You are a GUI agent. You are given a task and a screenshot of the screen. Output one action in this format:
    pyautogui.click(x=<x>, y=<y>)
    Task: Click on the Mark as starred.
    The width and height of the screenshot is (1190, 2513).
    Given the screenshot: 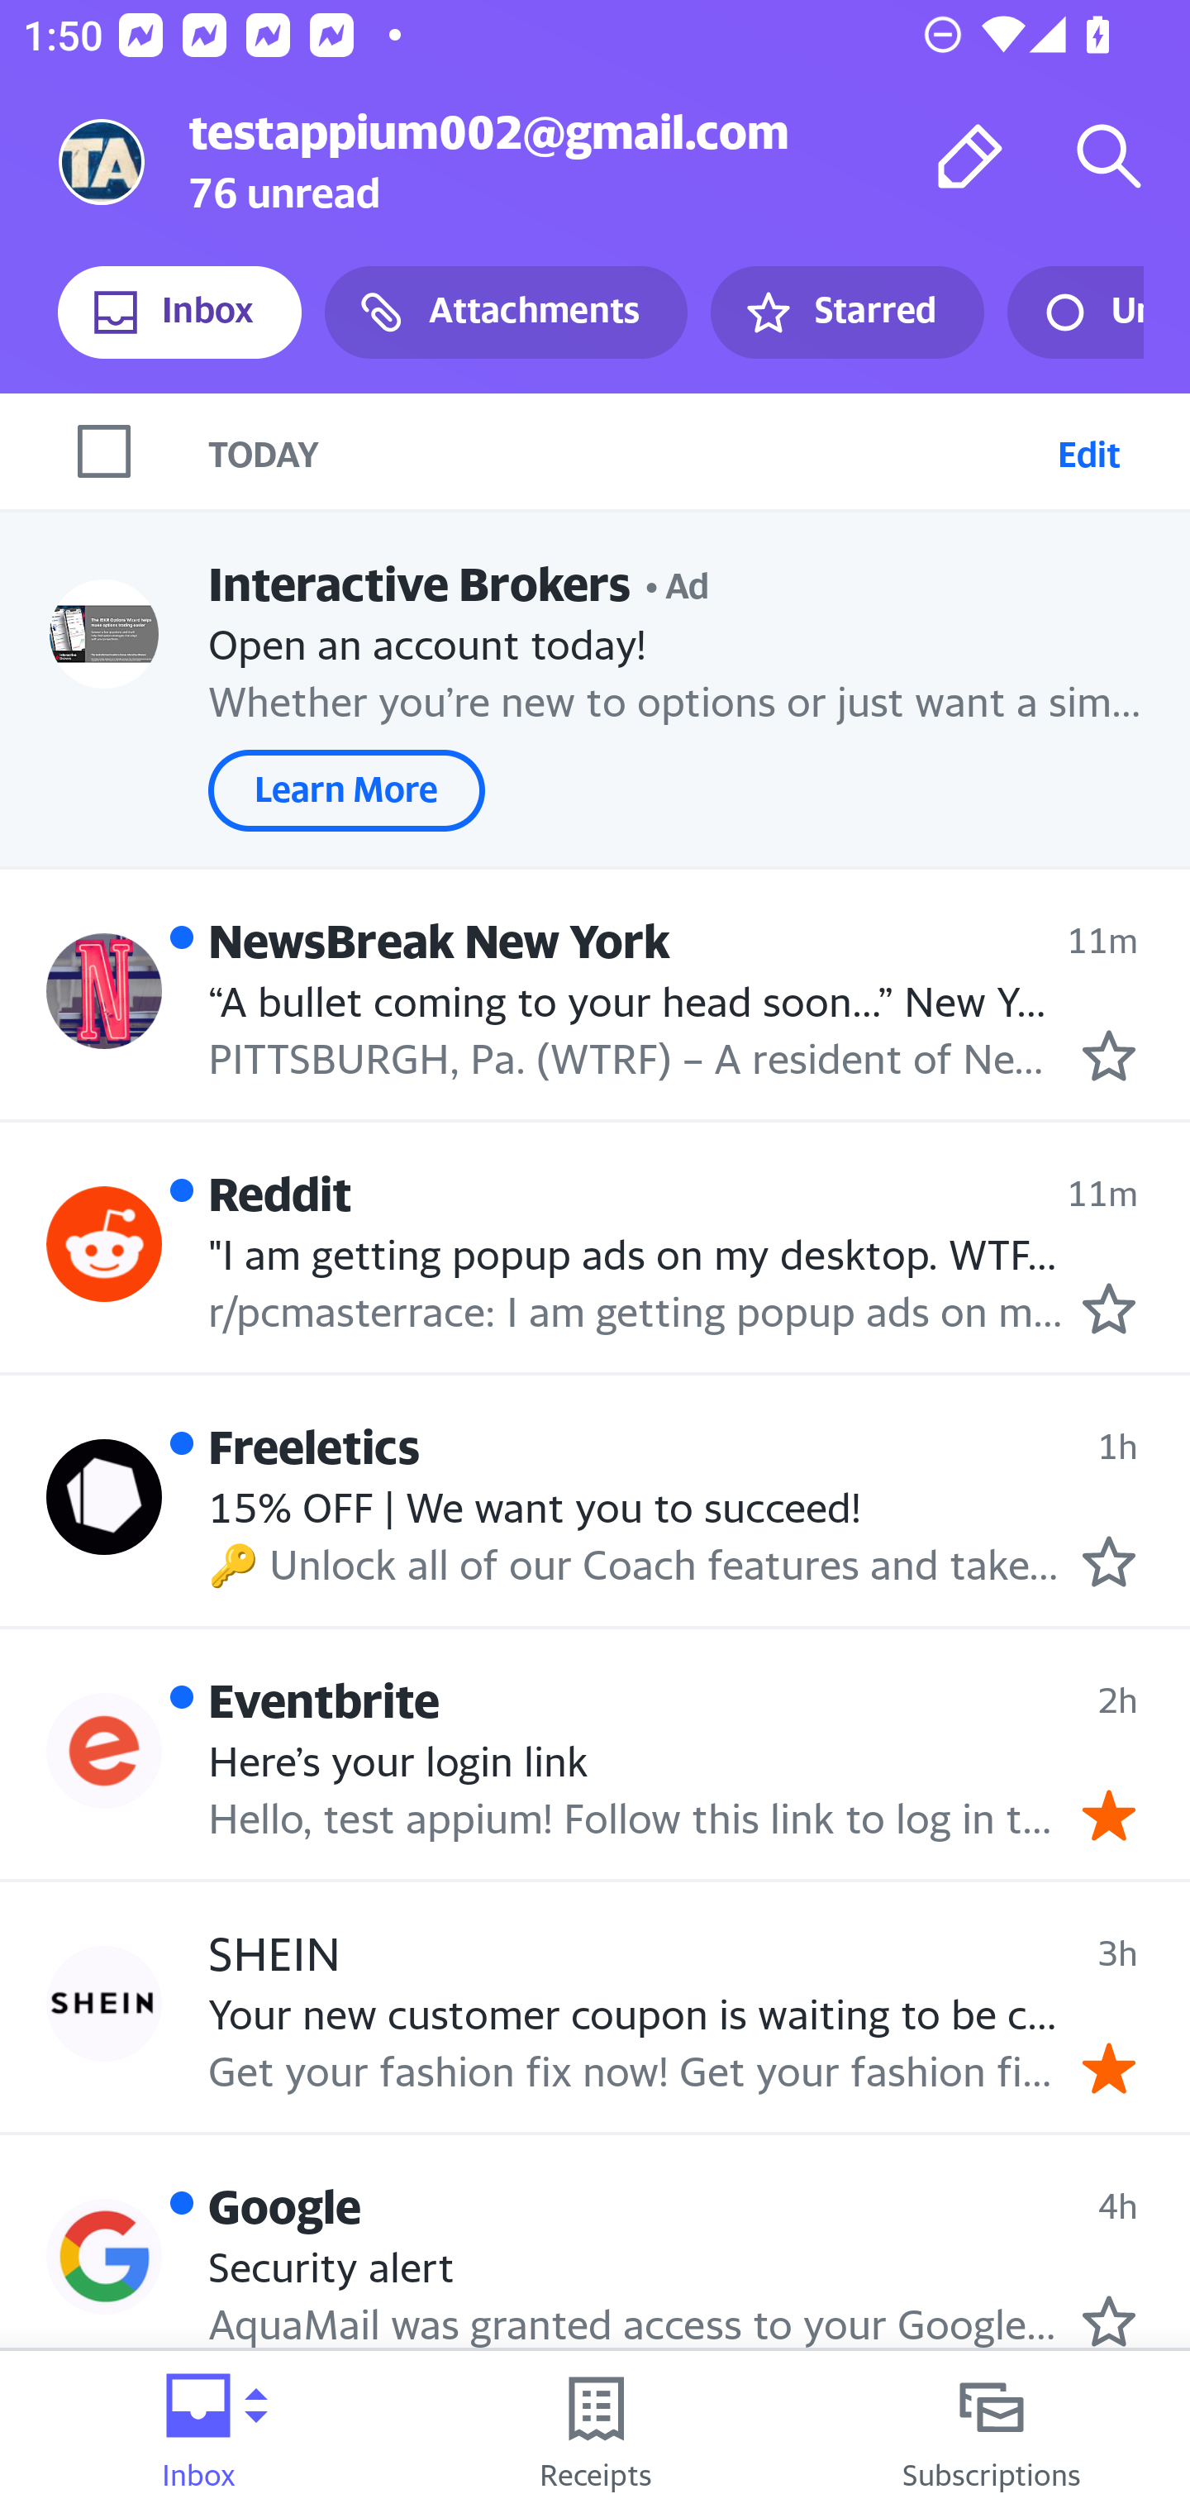 What is the action you would take?
    pyautogui.click(x=1109, y=1056)
    